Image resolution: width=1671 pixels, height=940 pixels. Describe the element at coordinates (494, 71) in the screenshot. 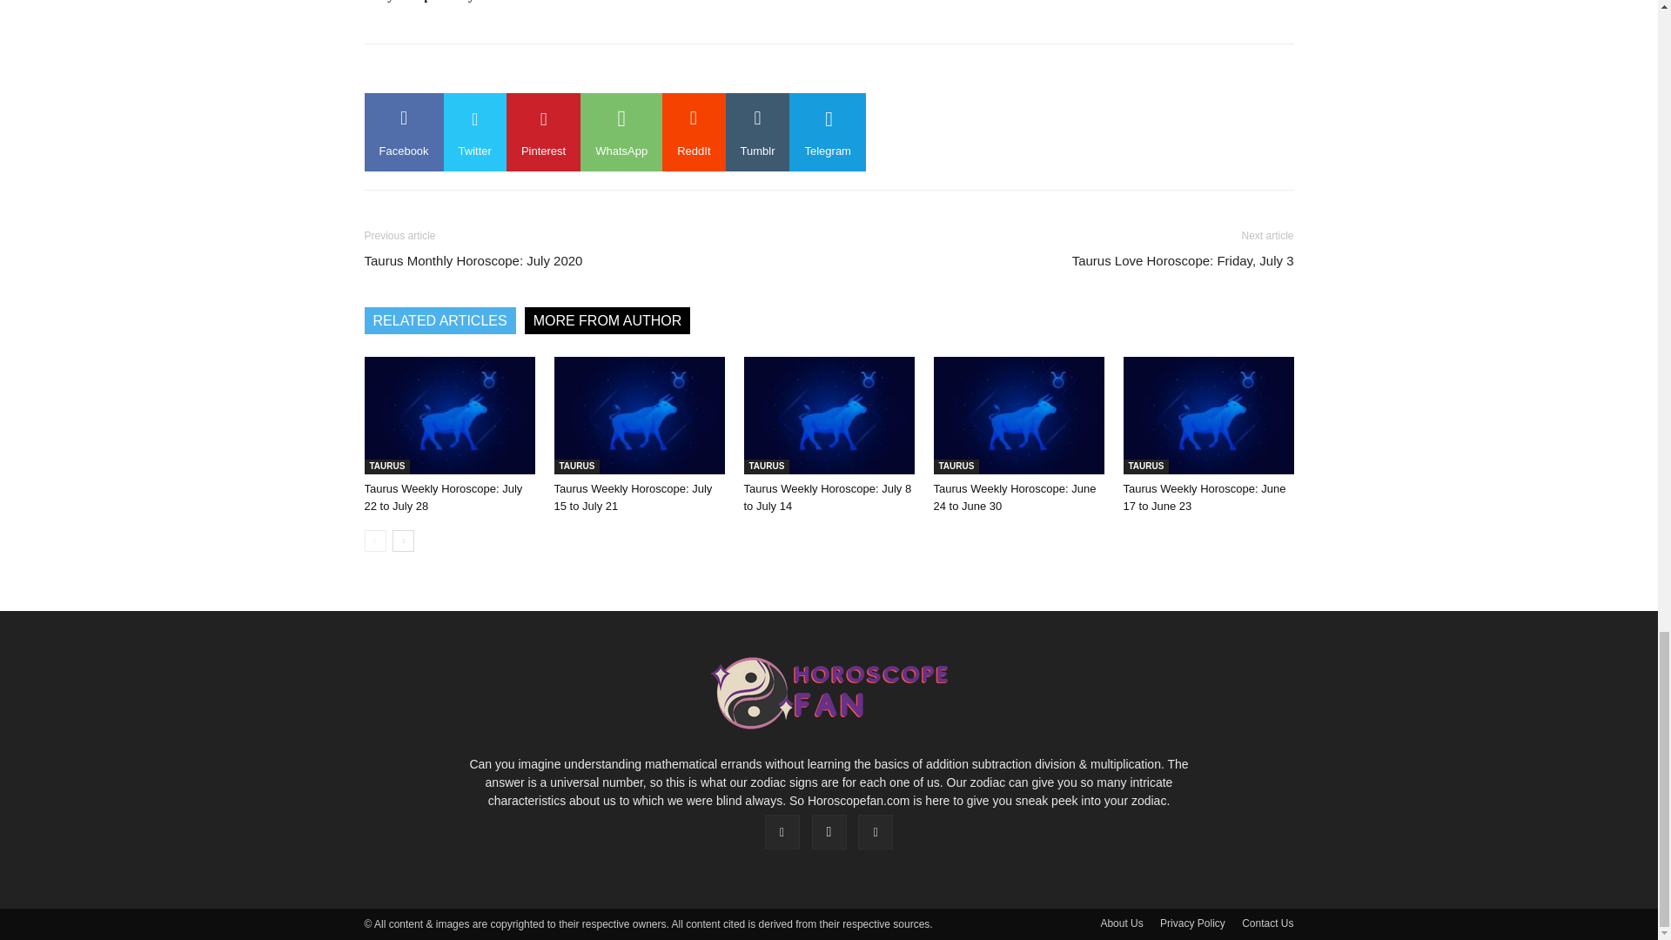

I see `bottomFacebookLike` at that location.